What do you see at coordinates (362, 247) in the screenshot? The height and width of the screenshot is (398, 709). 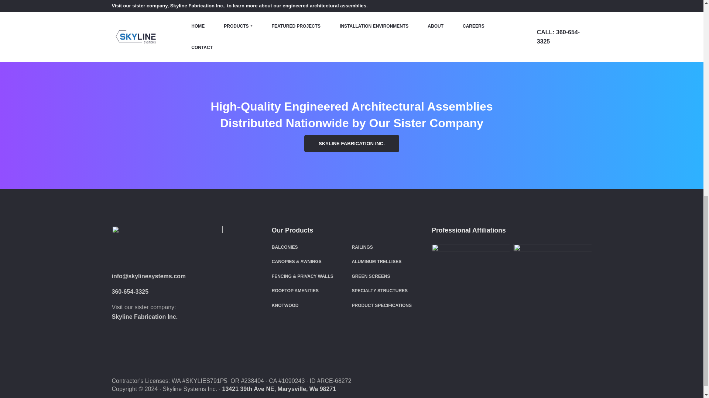 I see `RAILINGS` at bounding box center [362, 247].